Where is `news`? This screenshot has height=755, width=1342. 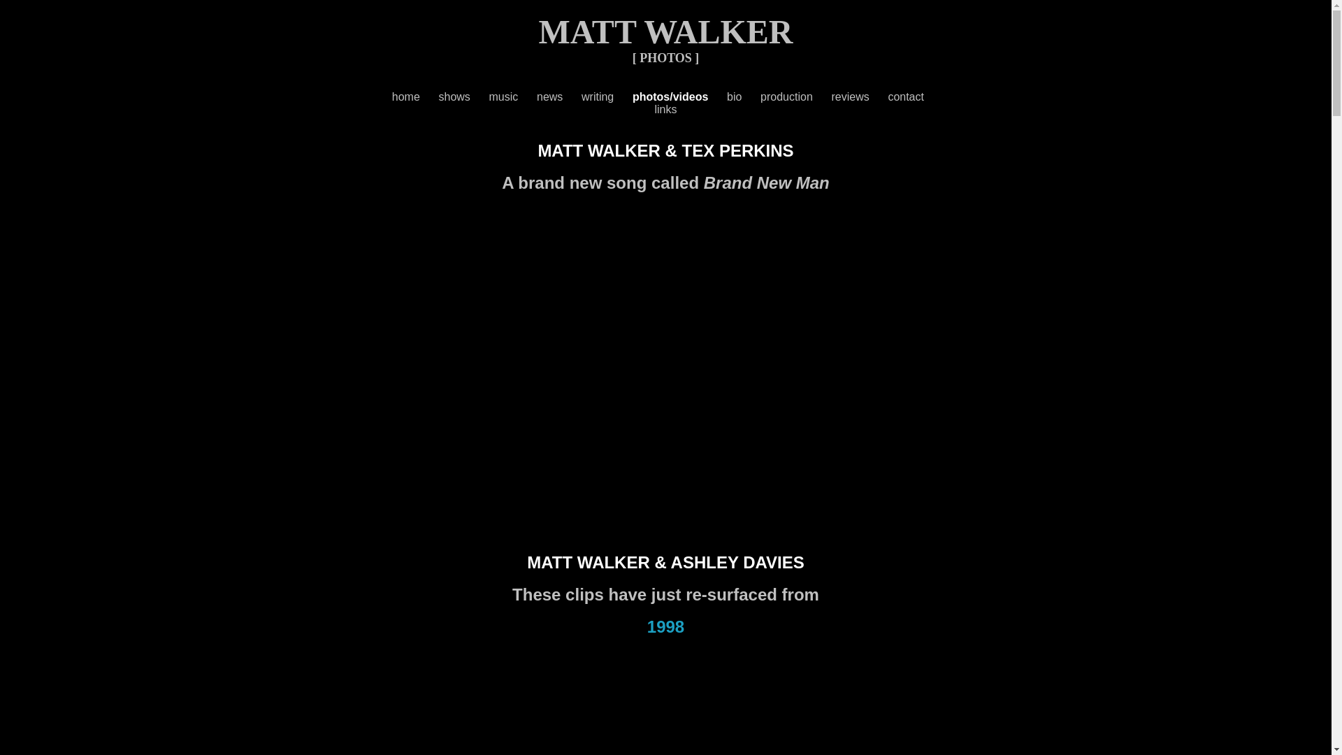
news is located at coordinates (549, 96).